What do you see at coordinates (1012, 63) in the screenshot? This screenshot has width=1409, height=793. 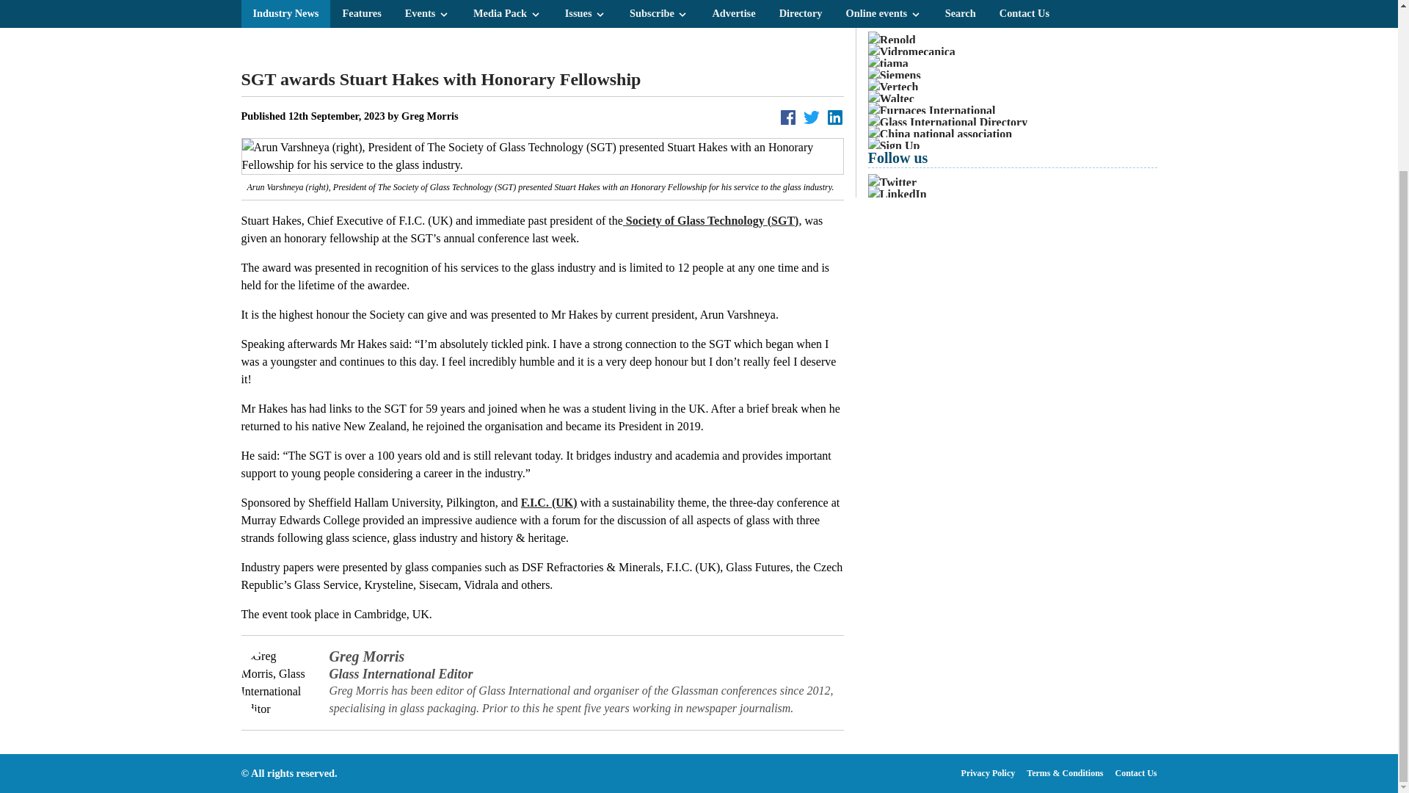 I see `tiama` at bounding box center [1012, 63].